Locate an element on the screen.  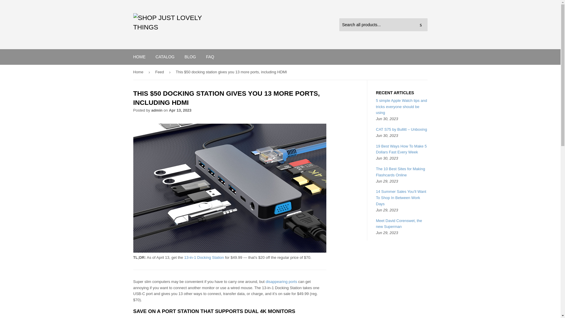
Search is located at coordinates (421, 25).